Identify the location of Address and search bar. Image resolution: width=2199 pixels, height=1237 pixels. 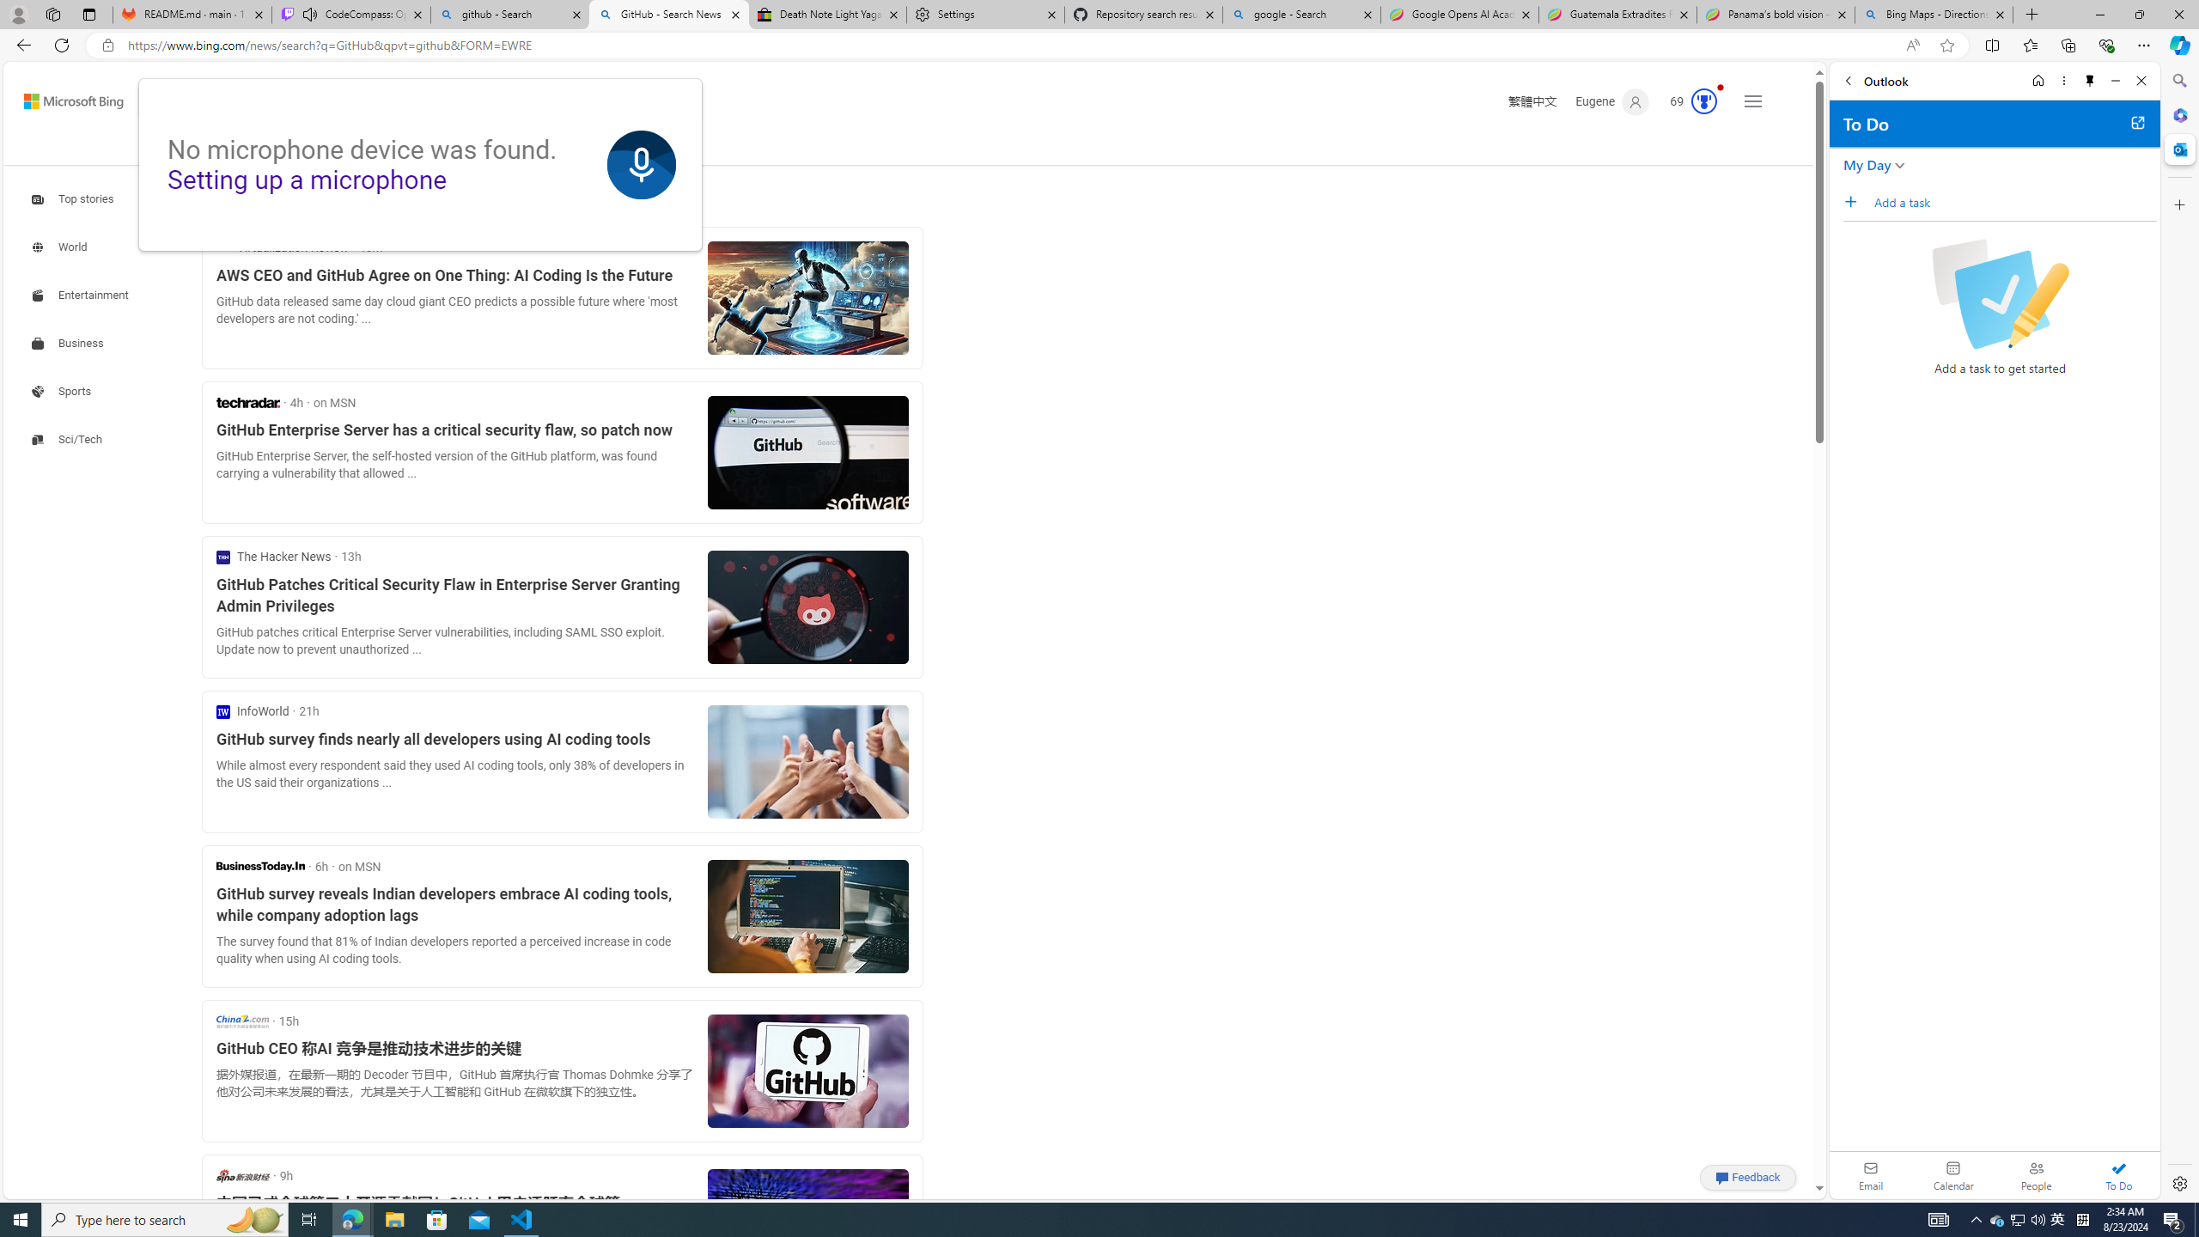
(1012, 46).